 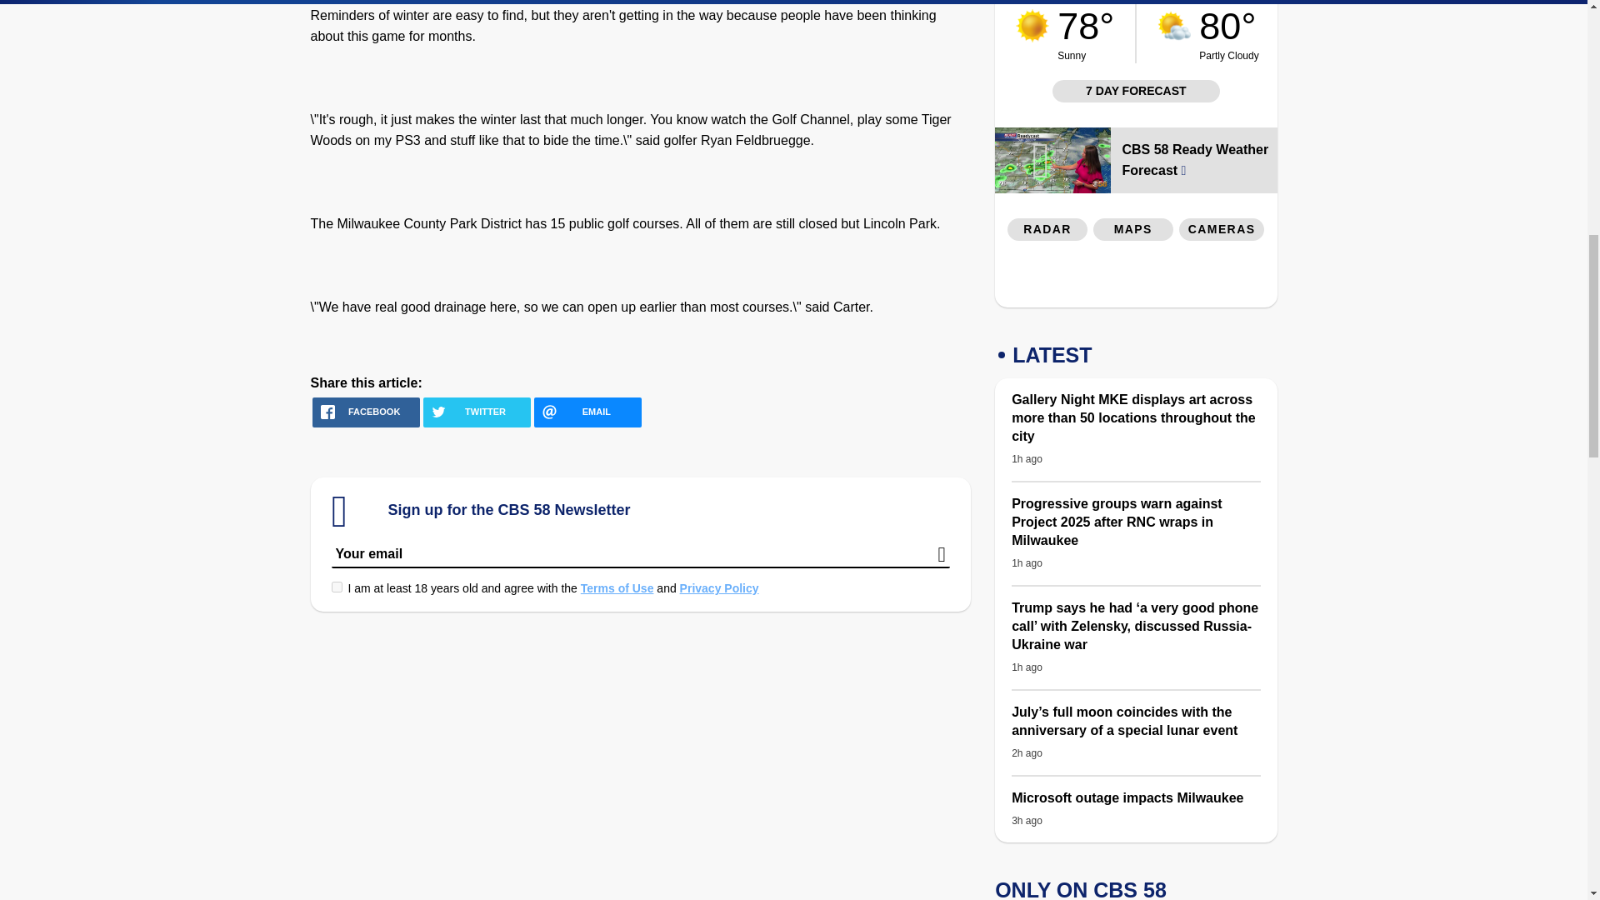 I want to click on on, so click(x=337, y=587).